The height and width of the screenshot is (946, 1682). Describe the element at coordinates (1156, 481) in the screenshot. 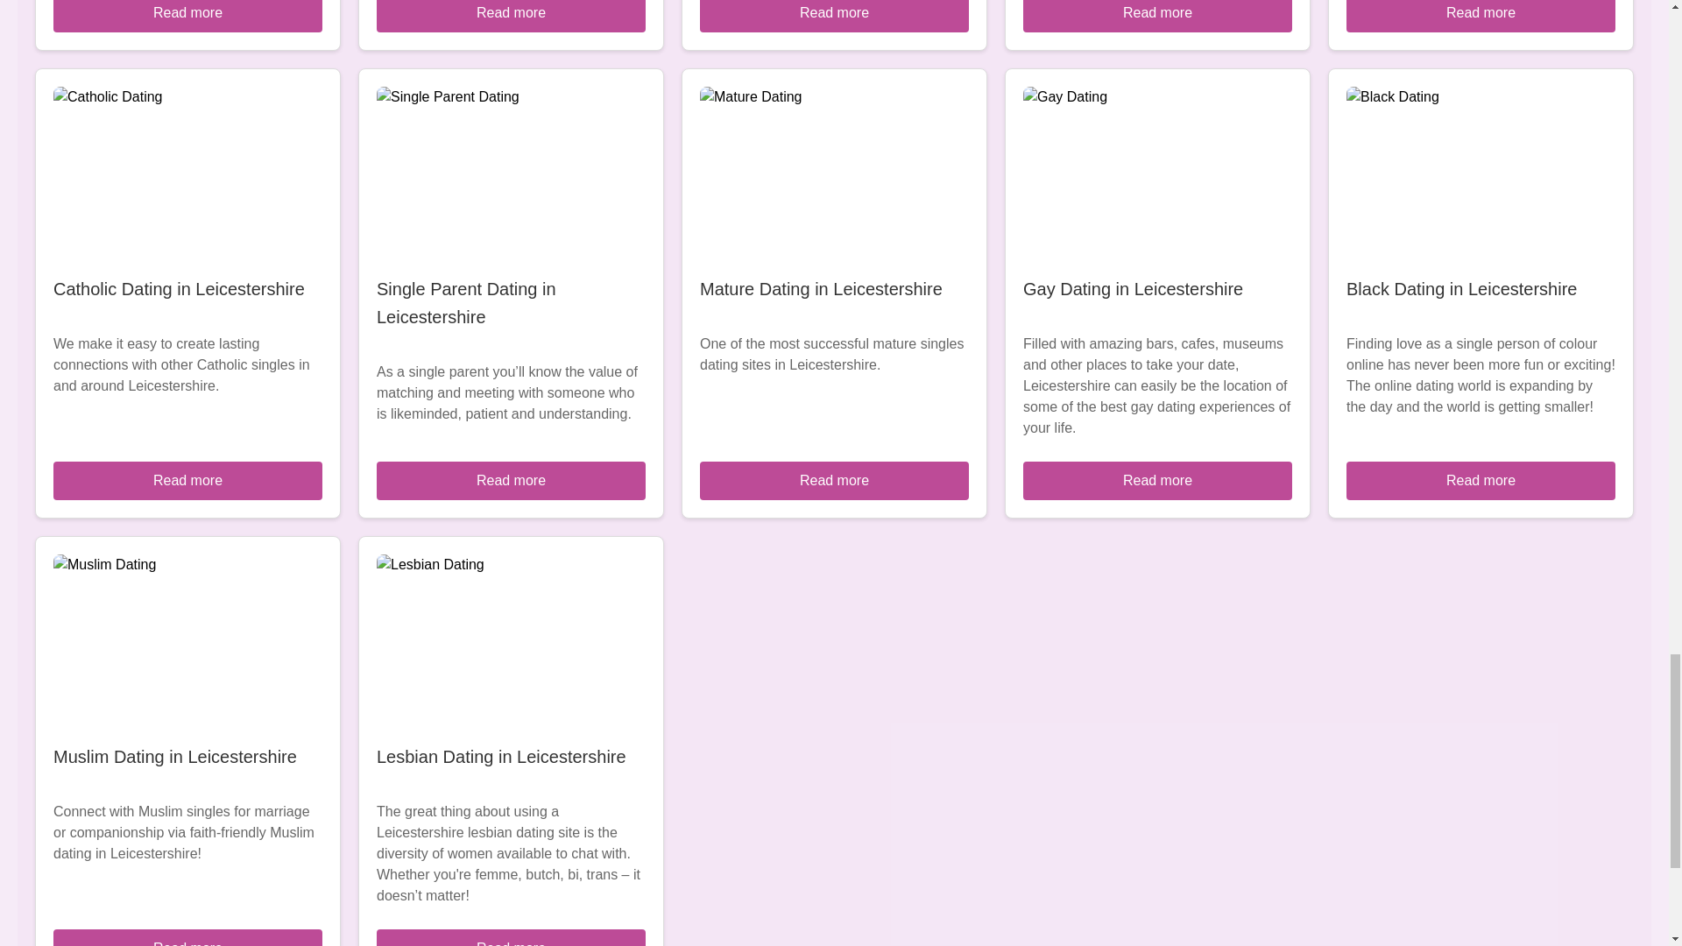

I see `Read more` at that location.